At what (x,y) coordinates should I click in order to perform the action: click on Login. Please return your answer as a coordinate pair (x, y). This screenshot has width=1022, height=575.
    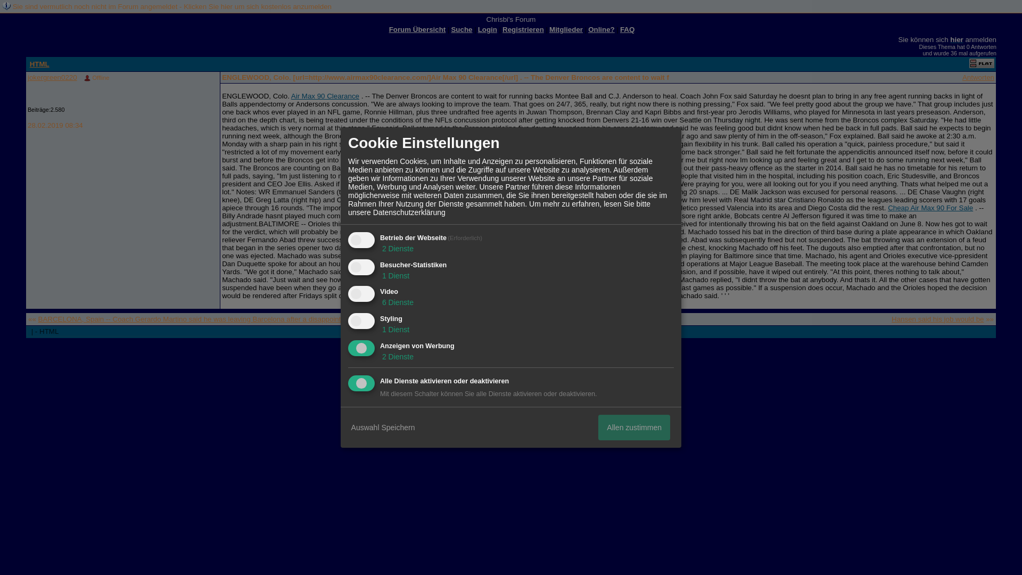
    Looking at the image, I should click on (488, 29).